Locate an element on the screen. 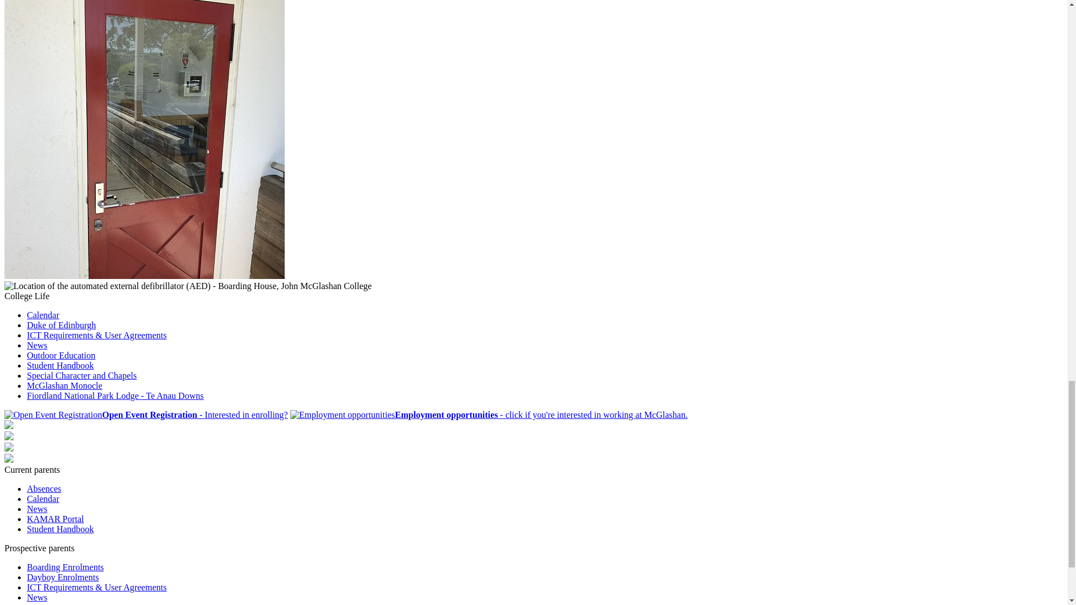 This screenshot has height=605, width=1076. Dayboy Enrolments is located at coordinates (63, 577).